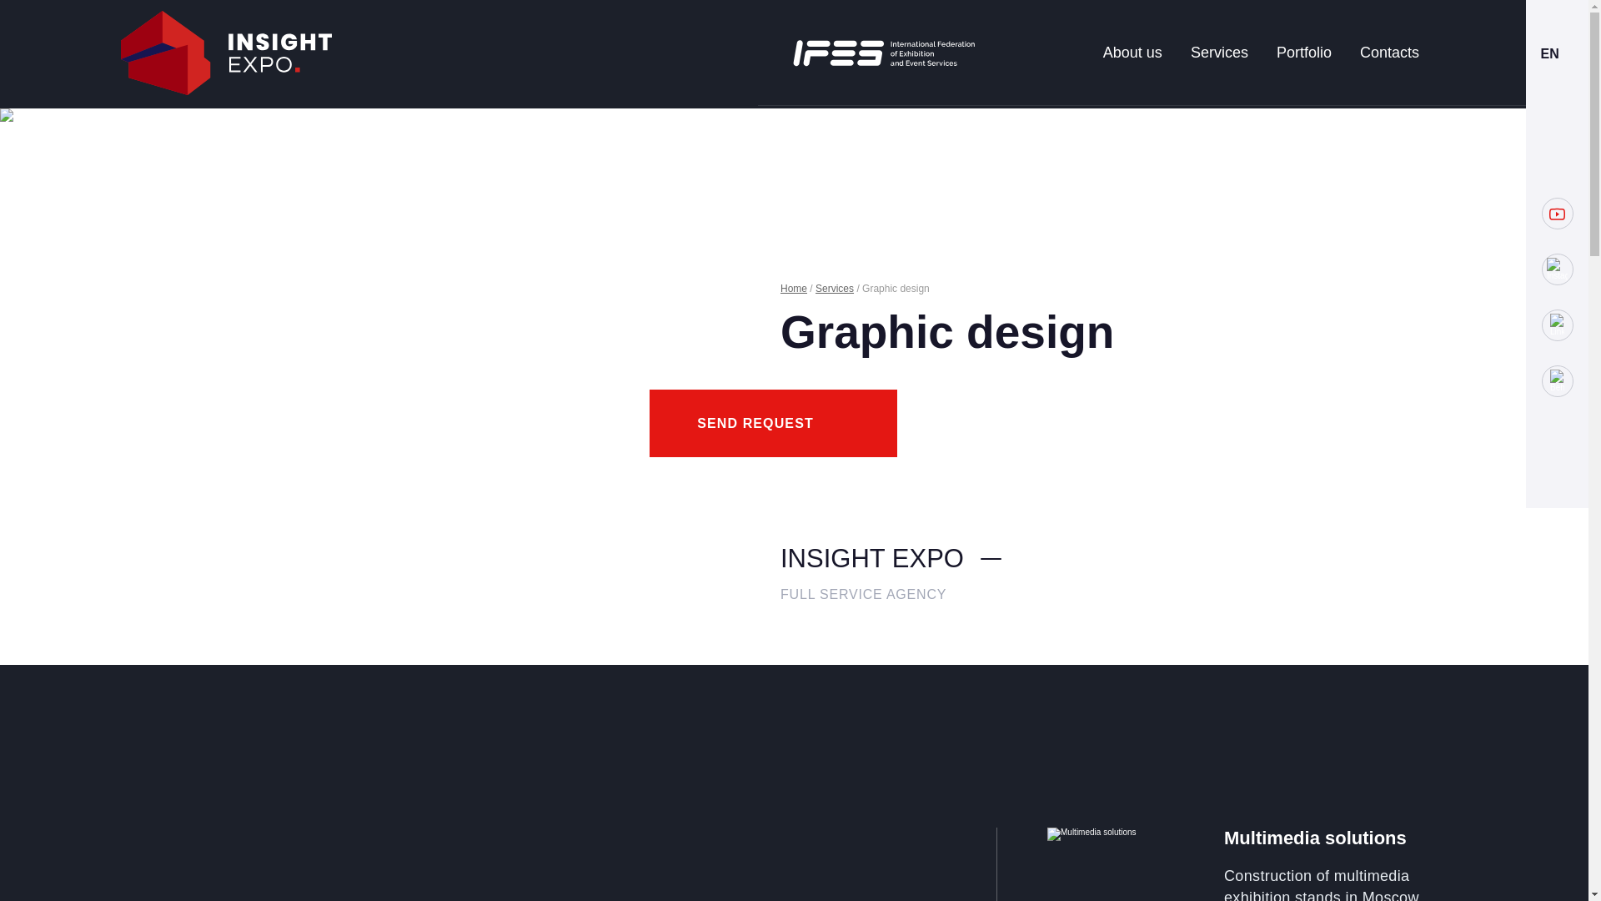 This screenshot has height=901, width=1601. I want to click on Services, so click(1219, 52).